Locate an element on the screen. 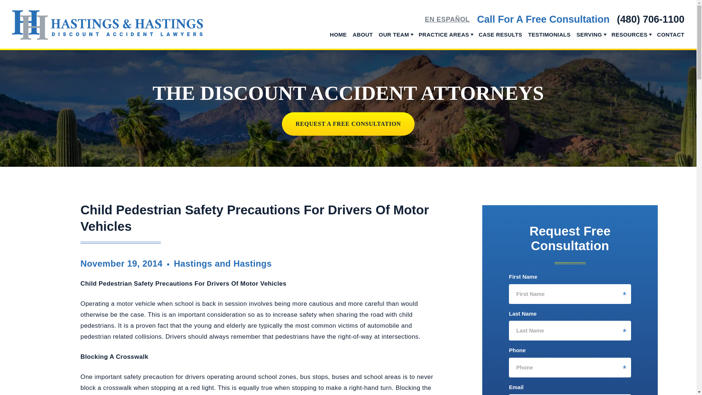 The image size is (702, 395). ABOUT is located at coordinates (363, 39).